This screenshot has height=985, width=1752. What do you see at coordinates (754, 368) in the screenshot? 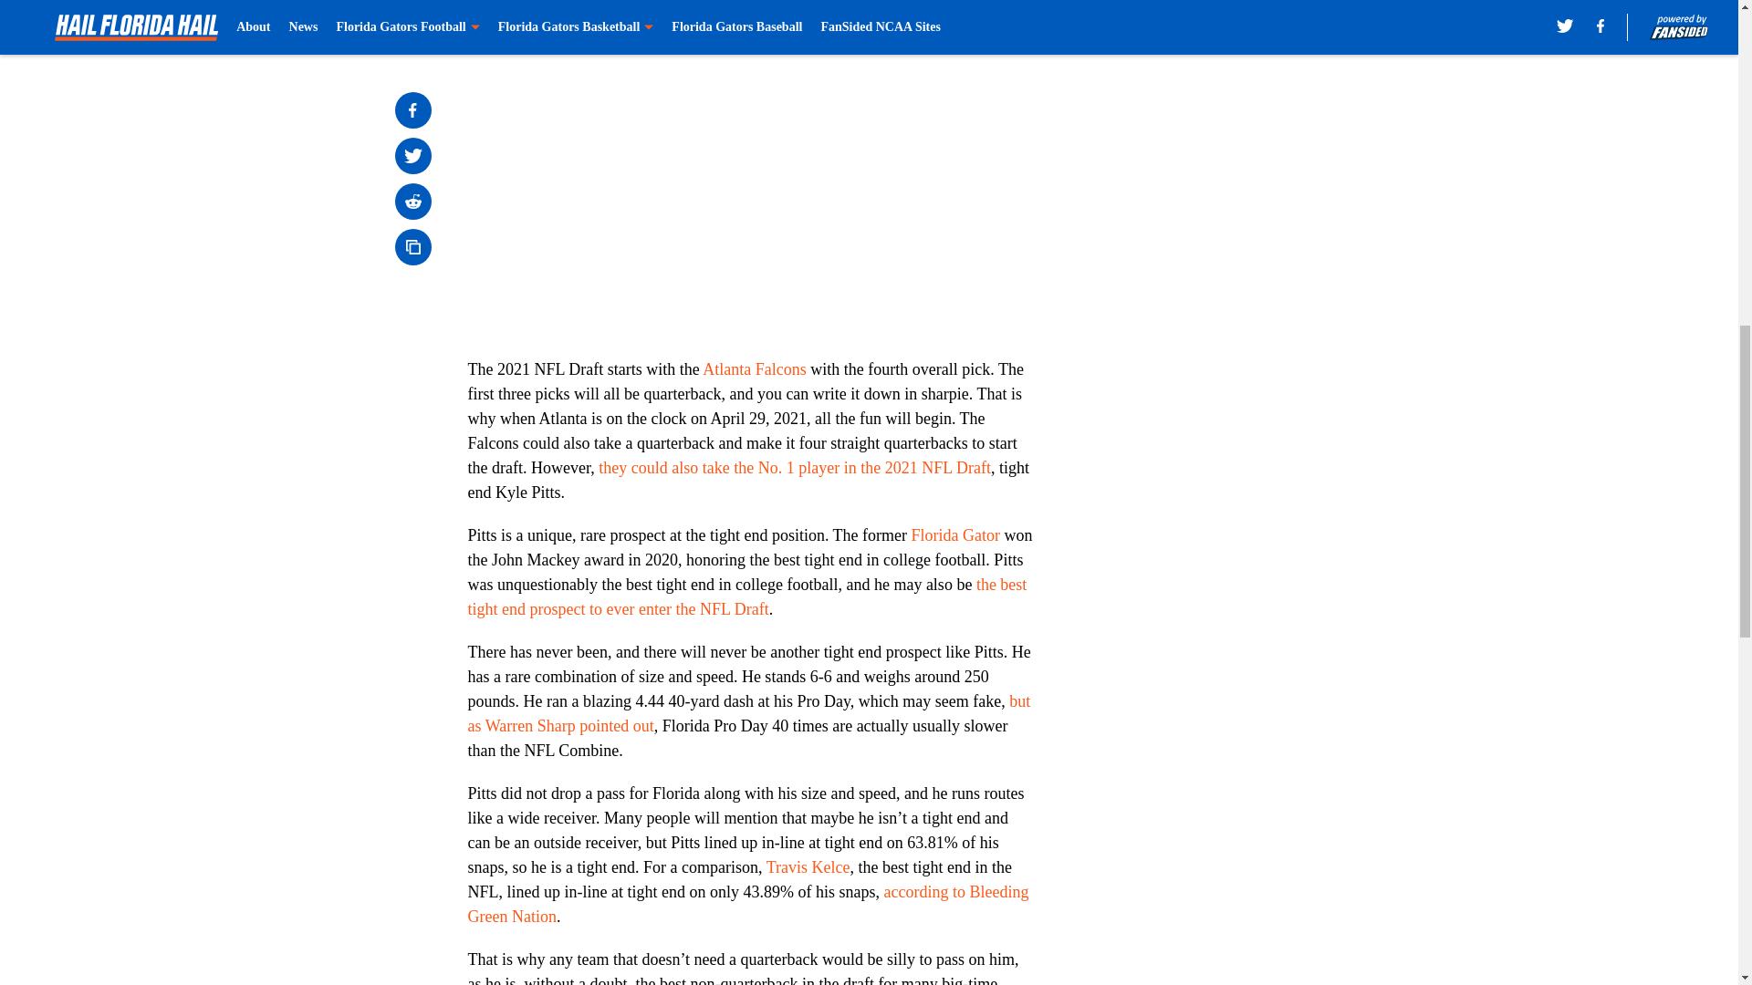
I see `Atlanta Falcons` at bounding box center [754, 368].